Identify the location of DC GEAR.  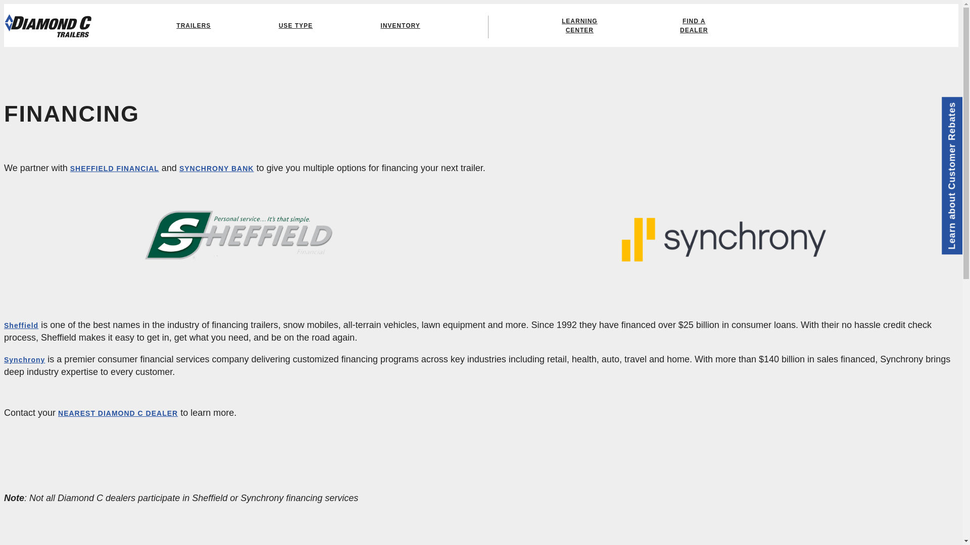
(883, 12).